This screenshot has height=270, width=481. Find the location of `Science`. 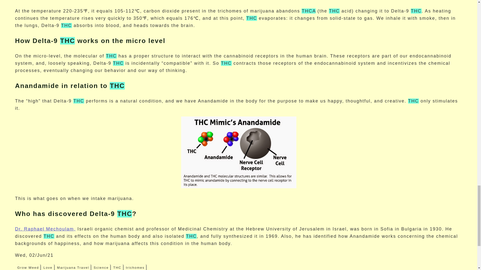

Science is located at coordinates (101, 267).